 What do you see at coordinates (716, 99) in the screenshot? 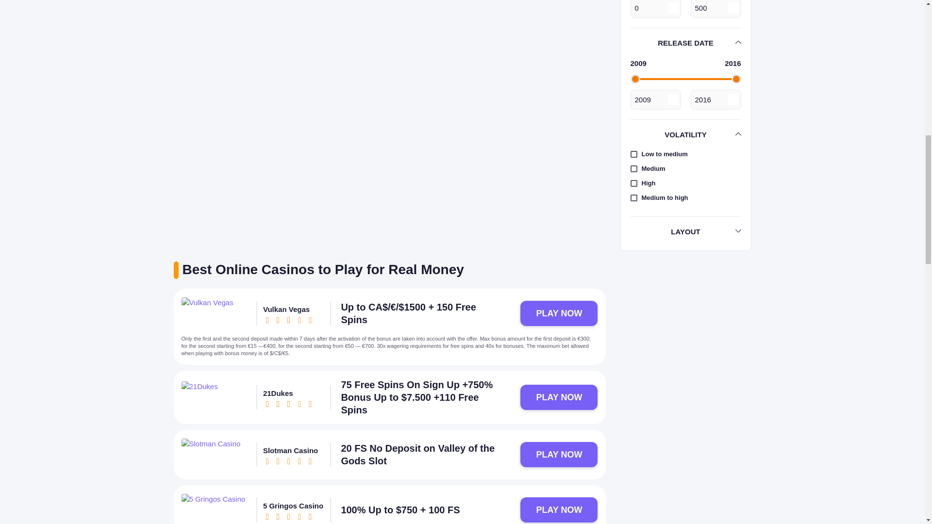
I see `2016` at bounding box center [716, 99].